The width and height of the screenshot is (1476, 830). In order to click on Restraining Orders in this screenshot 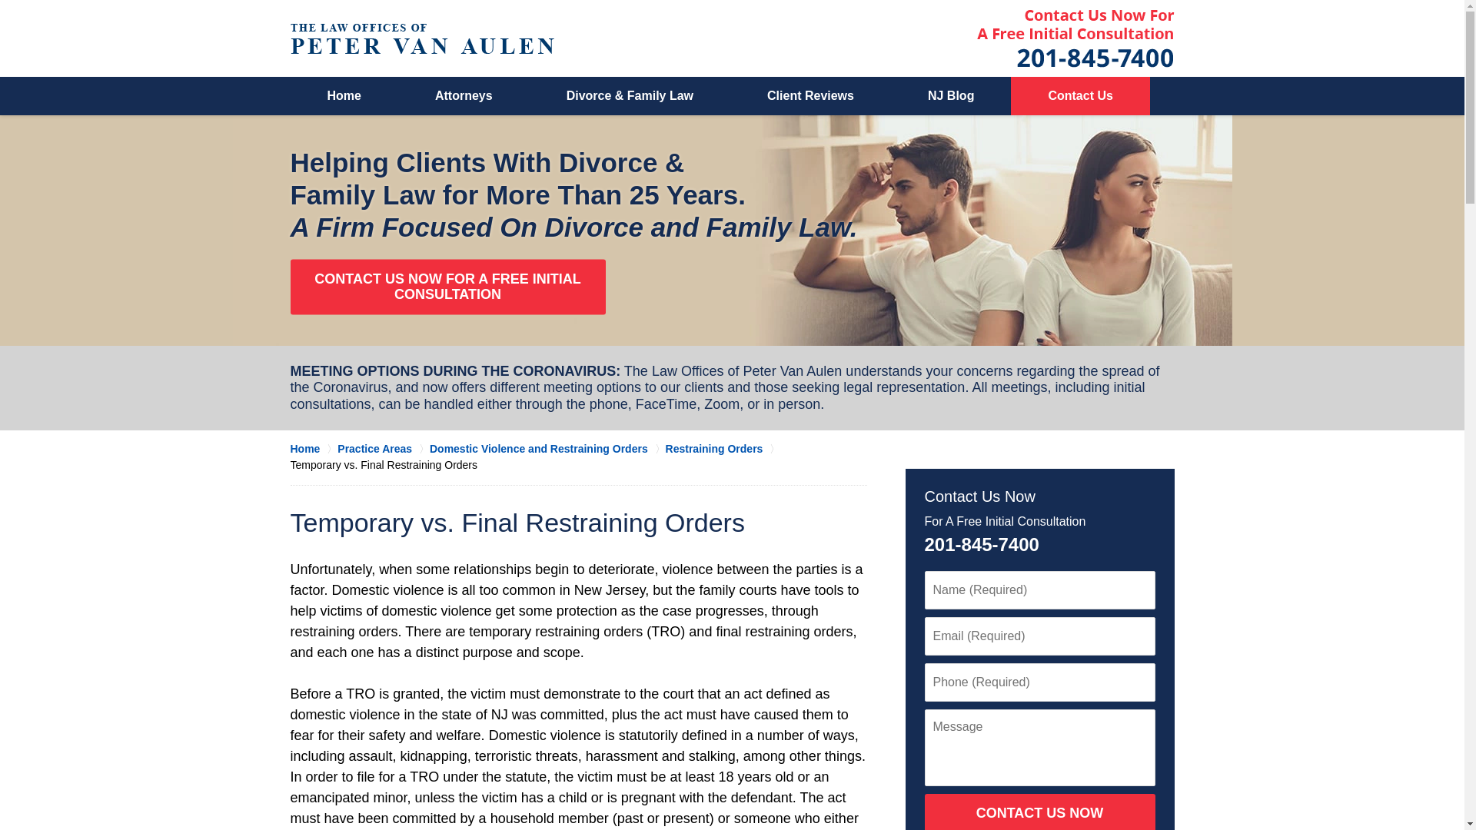, I will do `click(723, 449)`.